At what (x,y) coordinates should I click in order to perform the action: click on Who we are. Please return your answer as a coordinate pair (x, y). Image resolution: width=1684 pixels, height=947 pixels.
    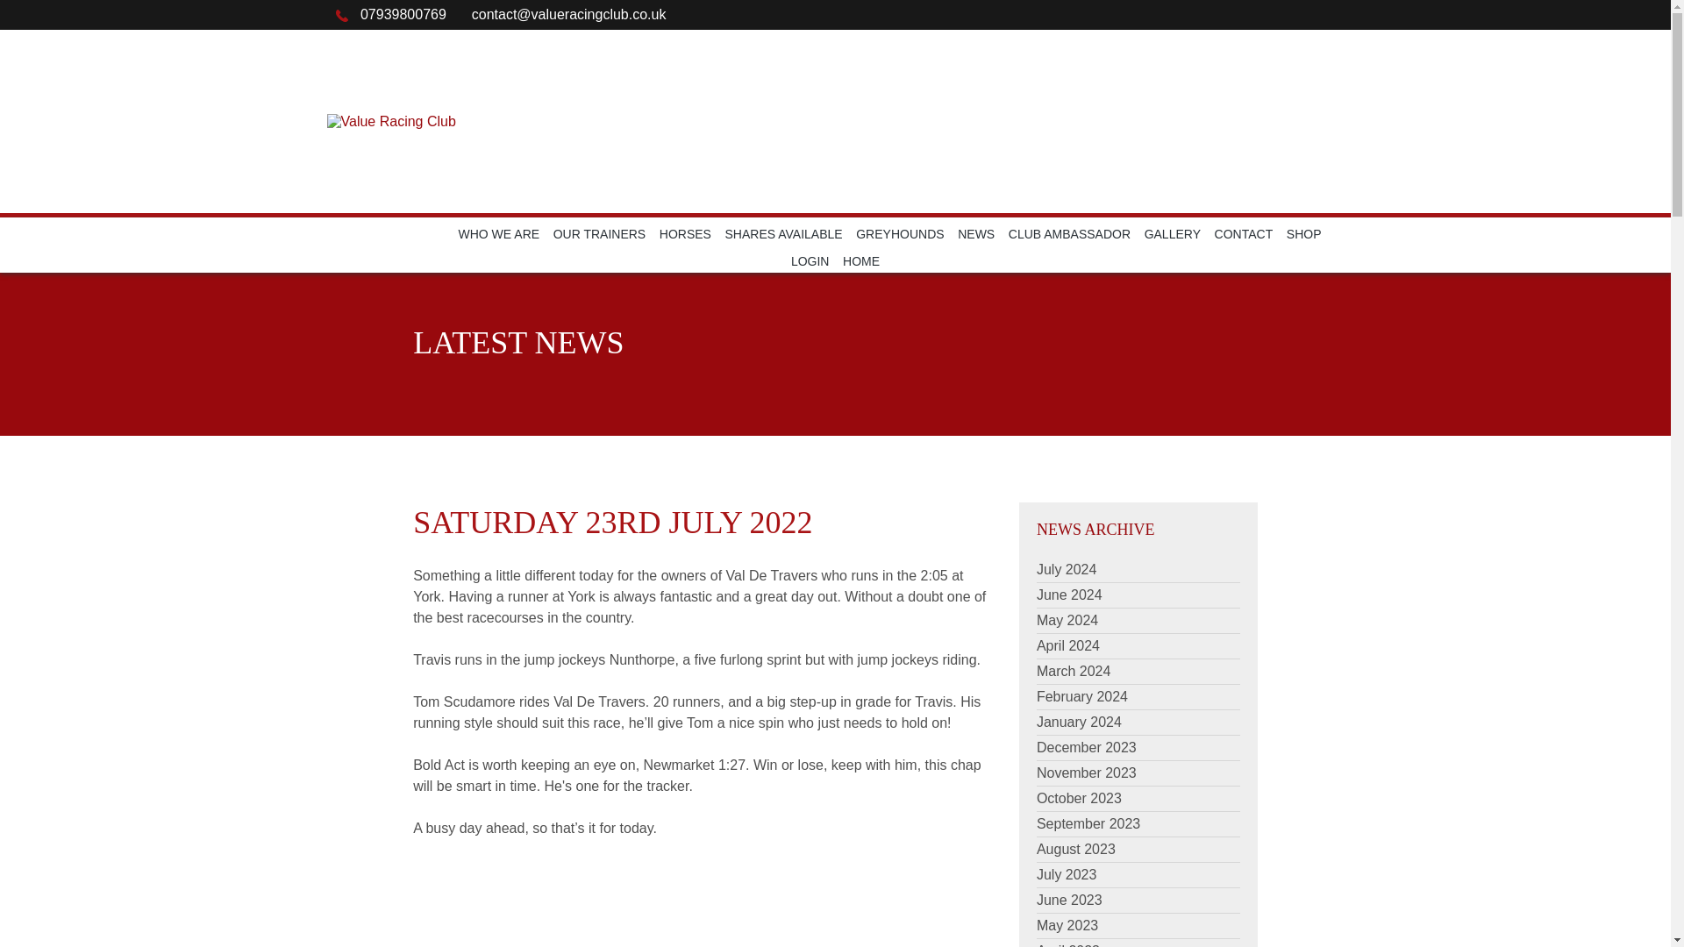
    Looking at the image, I should click on (499, 234).